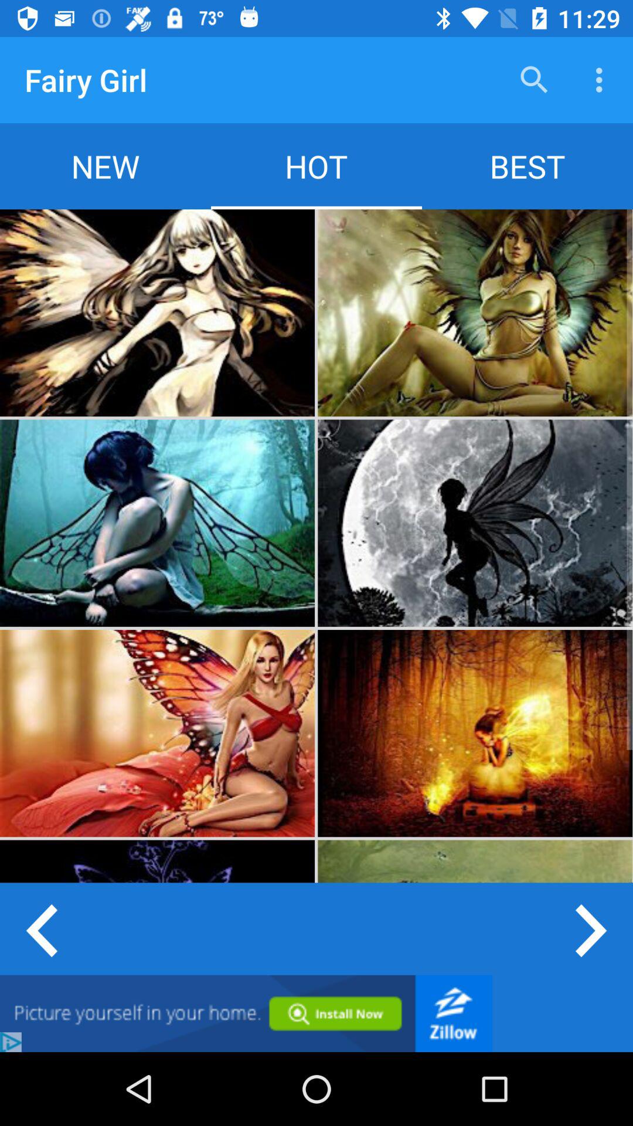 The width and height of the screenshot is (633, 1126). What do you see at coordinates (246, 1013) in the screenshot?
I see `open advertisement` at bounding box center [246, 1013].